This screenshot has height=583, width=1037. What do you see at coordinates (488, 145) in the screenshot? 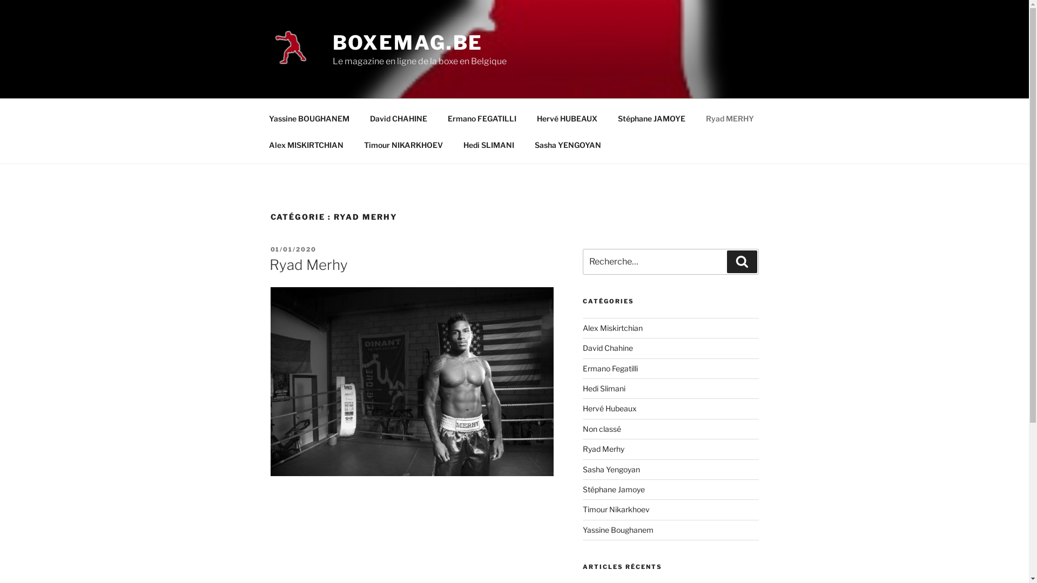
I see `Hedi SLIMANI` at bounding box center [488, 145].